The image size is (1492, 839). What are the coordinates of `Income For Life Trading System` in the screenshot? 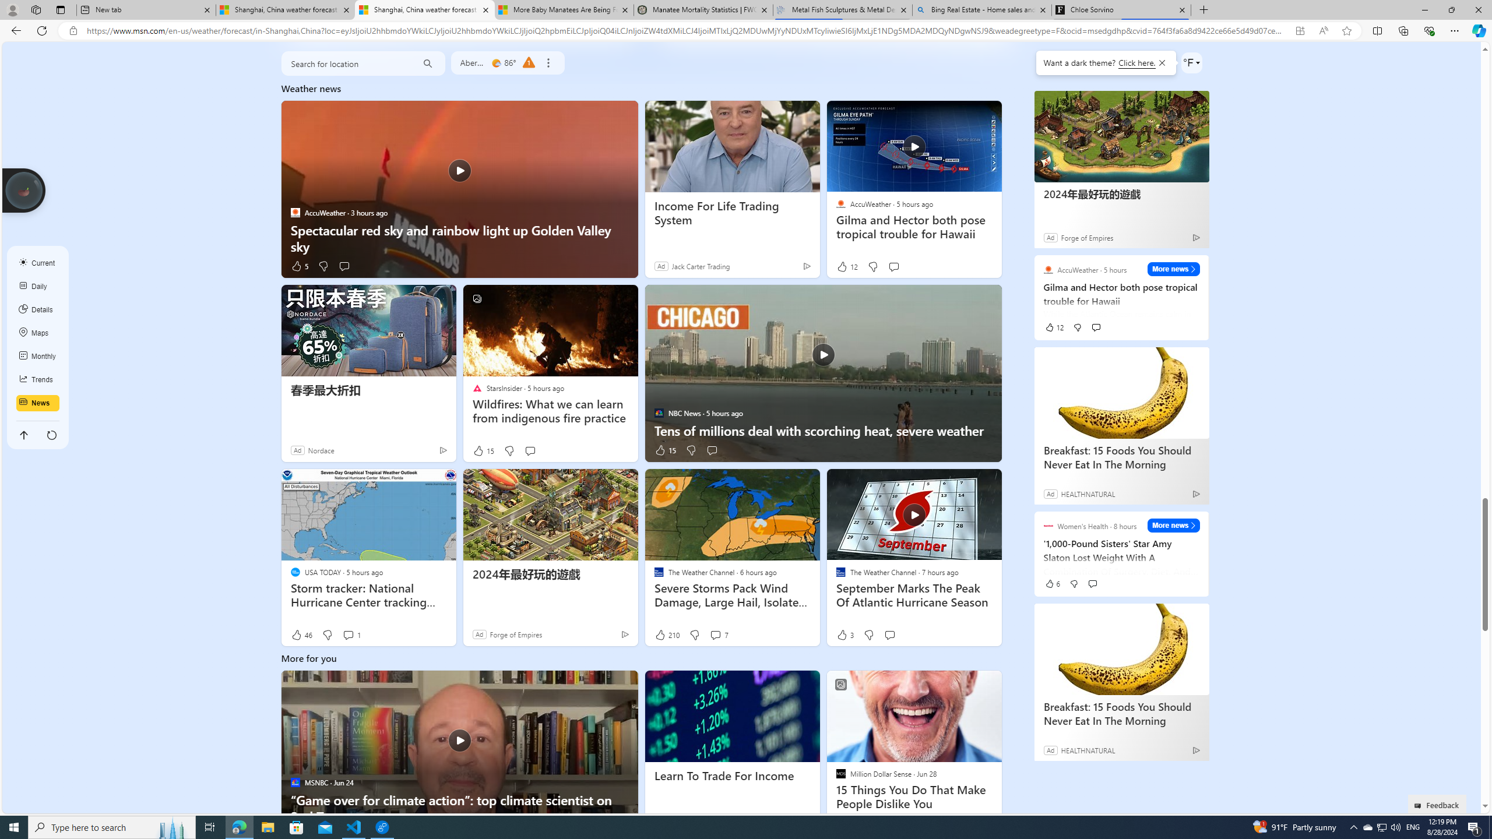 It's located at (732, 213).